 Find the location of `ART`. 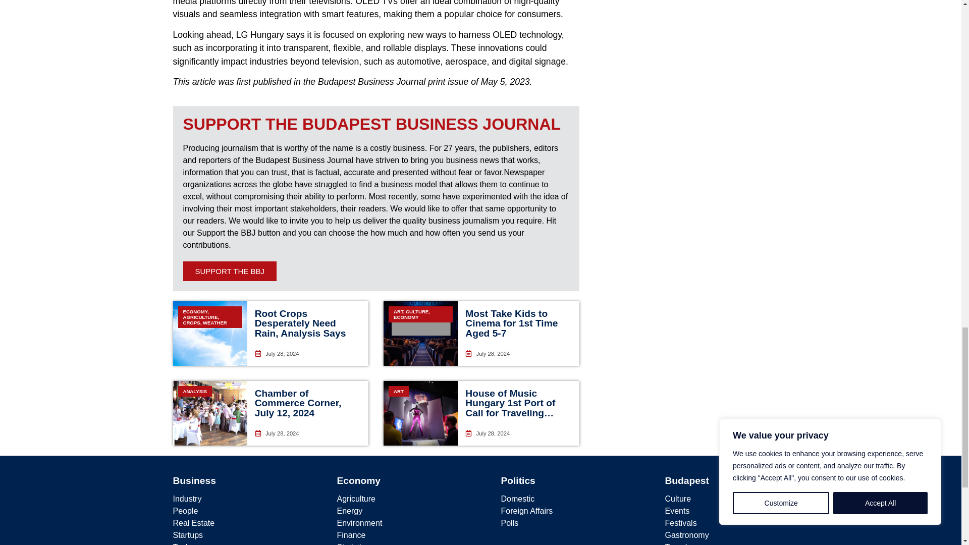

ART is located at coordinates (420, 413).